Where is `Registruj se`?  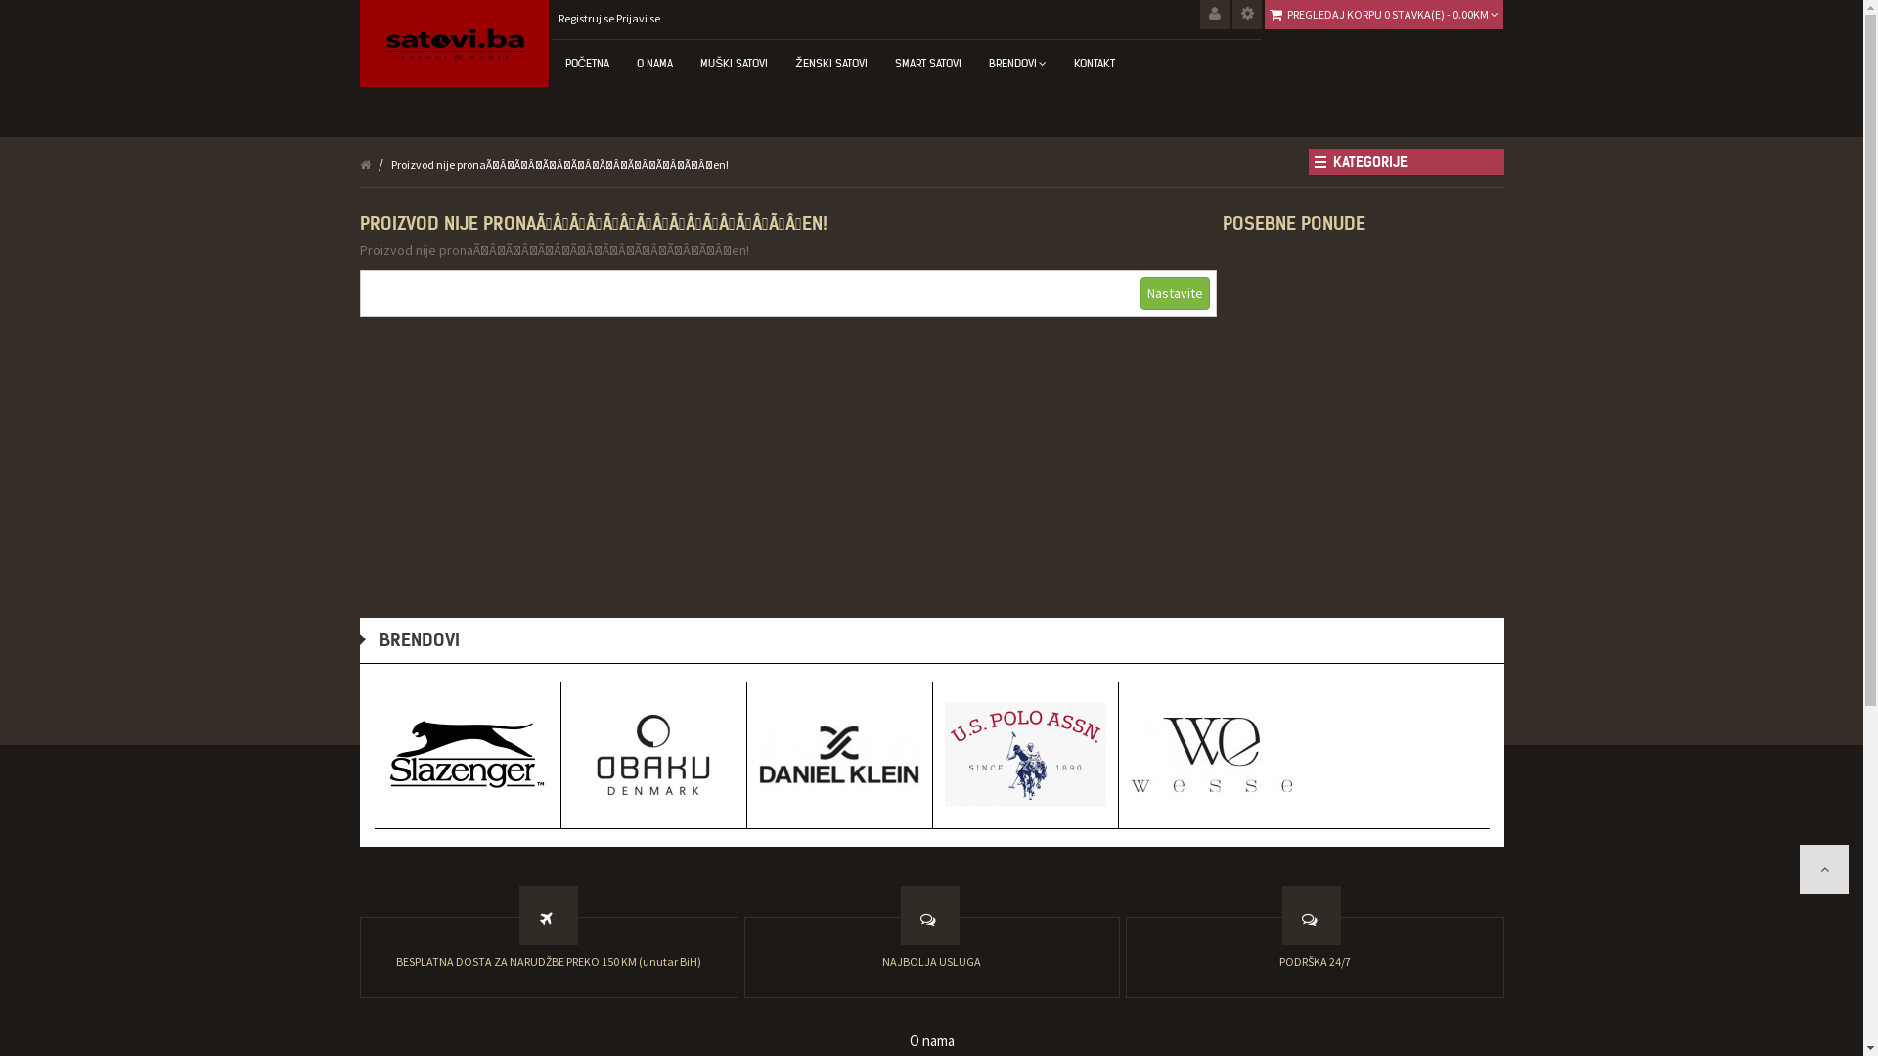 Registruj se is located at coordinates (585, 18).